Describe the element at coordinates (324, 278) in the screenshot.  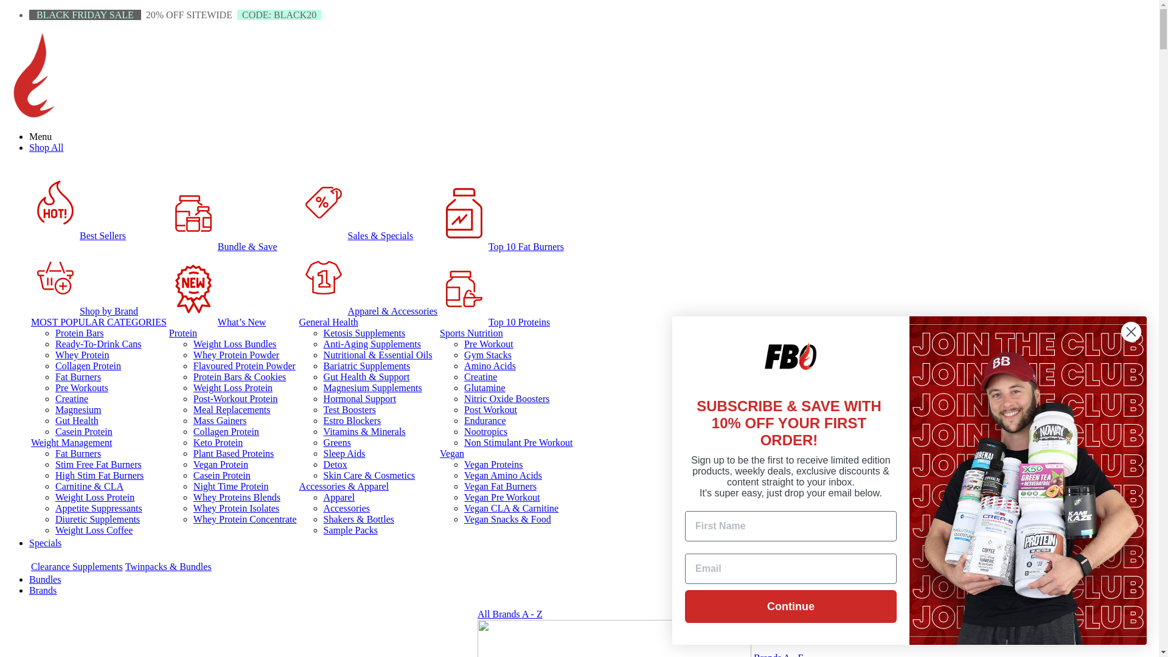
I see `Apparel & Accessories` at that location.